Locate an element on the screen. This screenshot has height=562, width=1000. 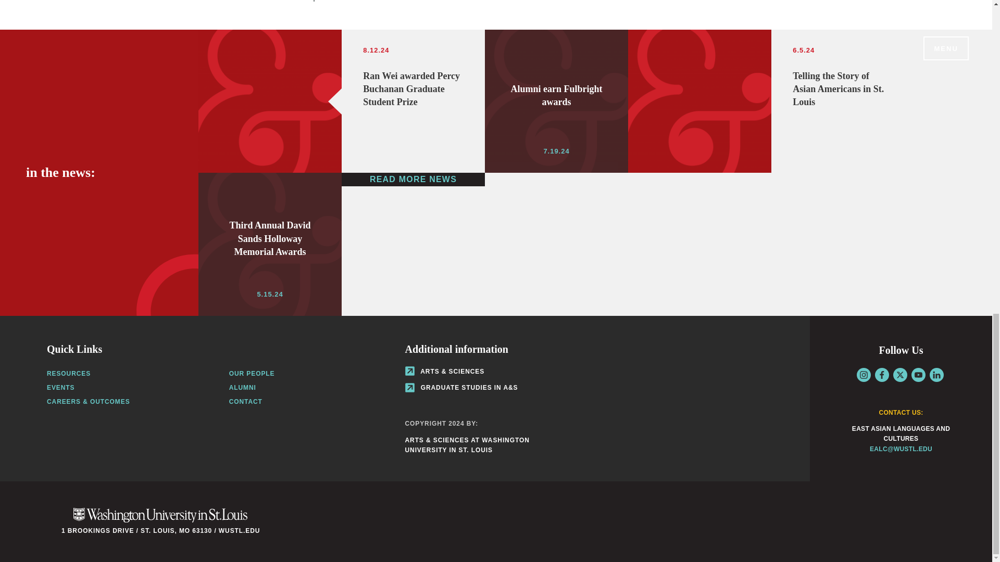
CONTACT is located at coordinates (69, 373).